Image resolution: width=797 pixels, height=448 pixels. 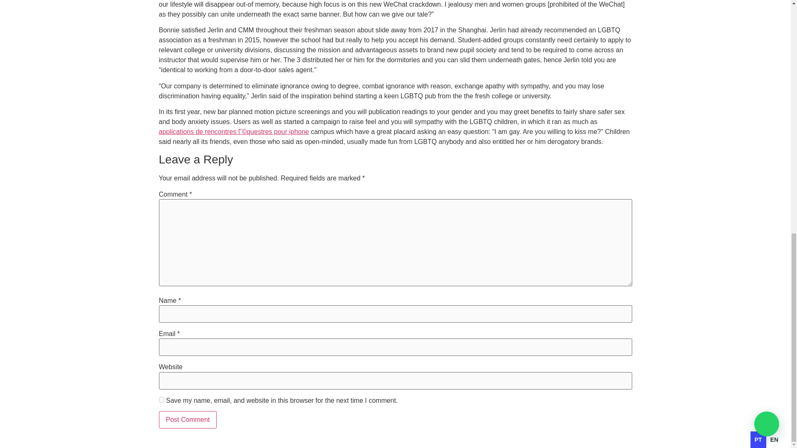 What do you see at coordinates (188, 420) in the screenshot?
I see `Post Comment` at bounding box center [188, 420].